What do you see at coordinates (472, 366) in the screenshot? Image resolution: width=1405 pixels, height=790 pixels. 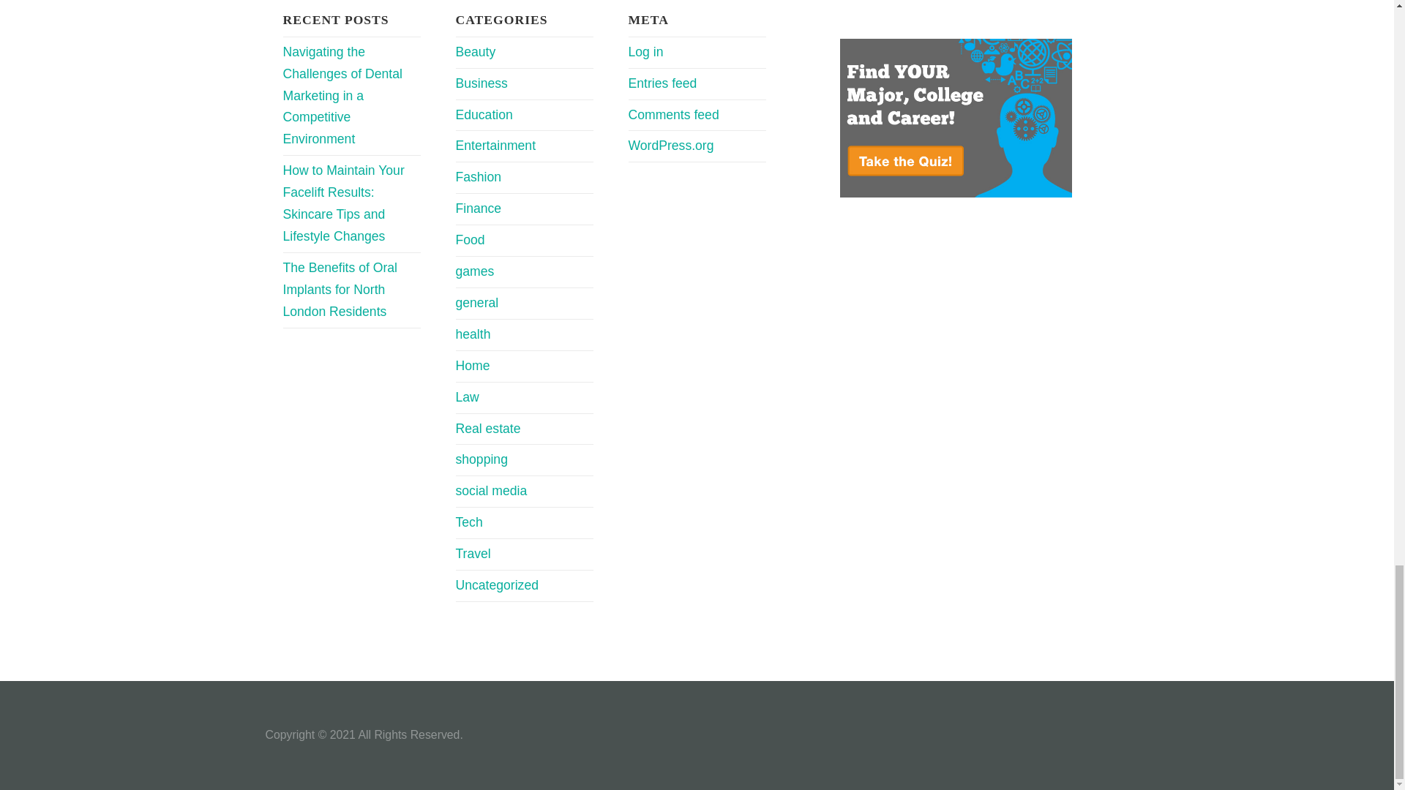 I see `Home` at bounding box center [472, 366].